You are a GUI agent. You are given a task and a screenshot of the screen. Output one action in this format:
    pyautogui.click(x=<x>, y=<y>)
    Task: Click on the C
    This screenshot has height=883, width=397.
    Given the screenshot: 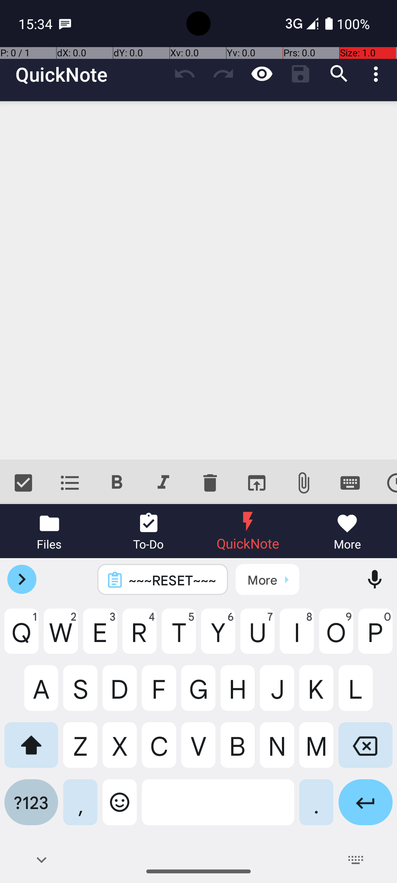 What is the action you would take?
    pyautogui.click(x=159, y=751)
    